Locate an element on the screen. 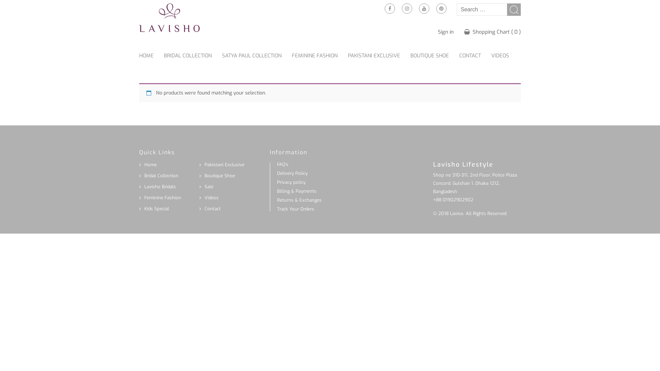 This screenshot has width=660, height=371. Pakistani Exclusive is located at coordinates (224, 165).